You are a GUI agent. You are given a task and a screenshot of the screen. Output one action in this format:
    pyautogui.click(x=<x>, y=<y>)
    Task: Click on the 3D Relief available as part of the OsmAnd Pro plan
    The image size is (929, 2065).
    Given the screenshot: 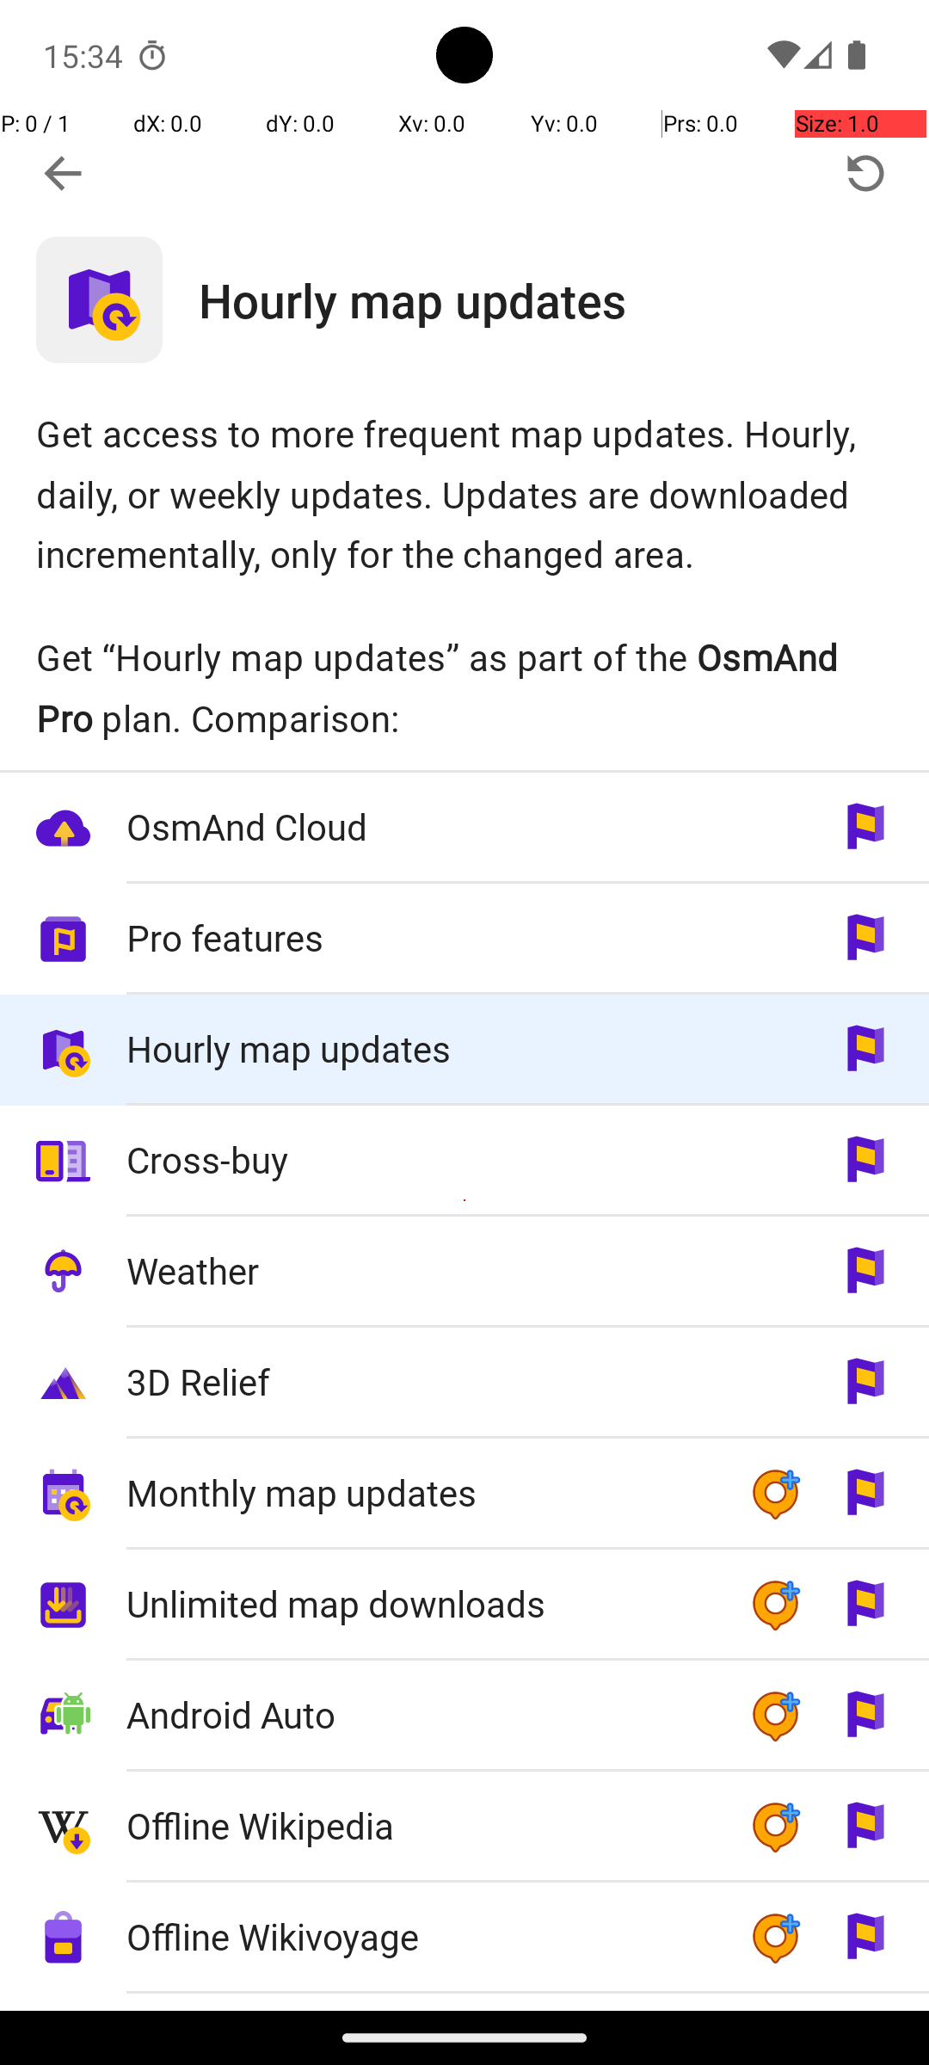 What is the action you would take?
    pyautogui.click(x=464, y=1384)
    